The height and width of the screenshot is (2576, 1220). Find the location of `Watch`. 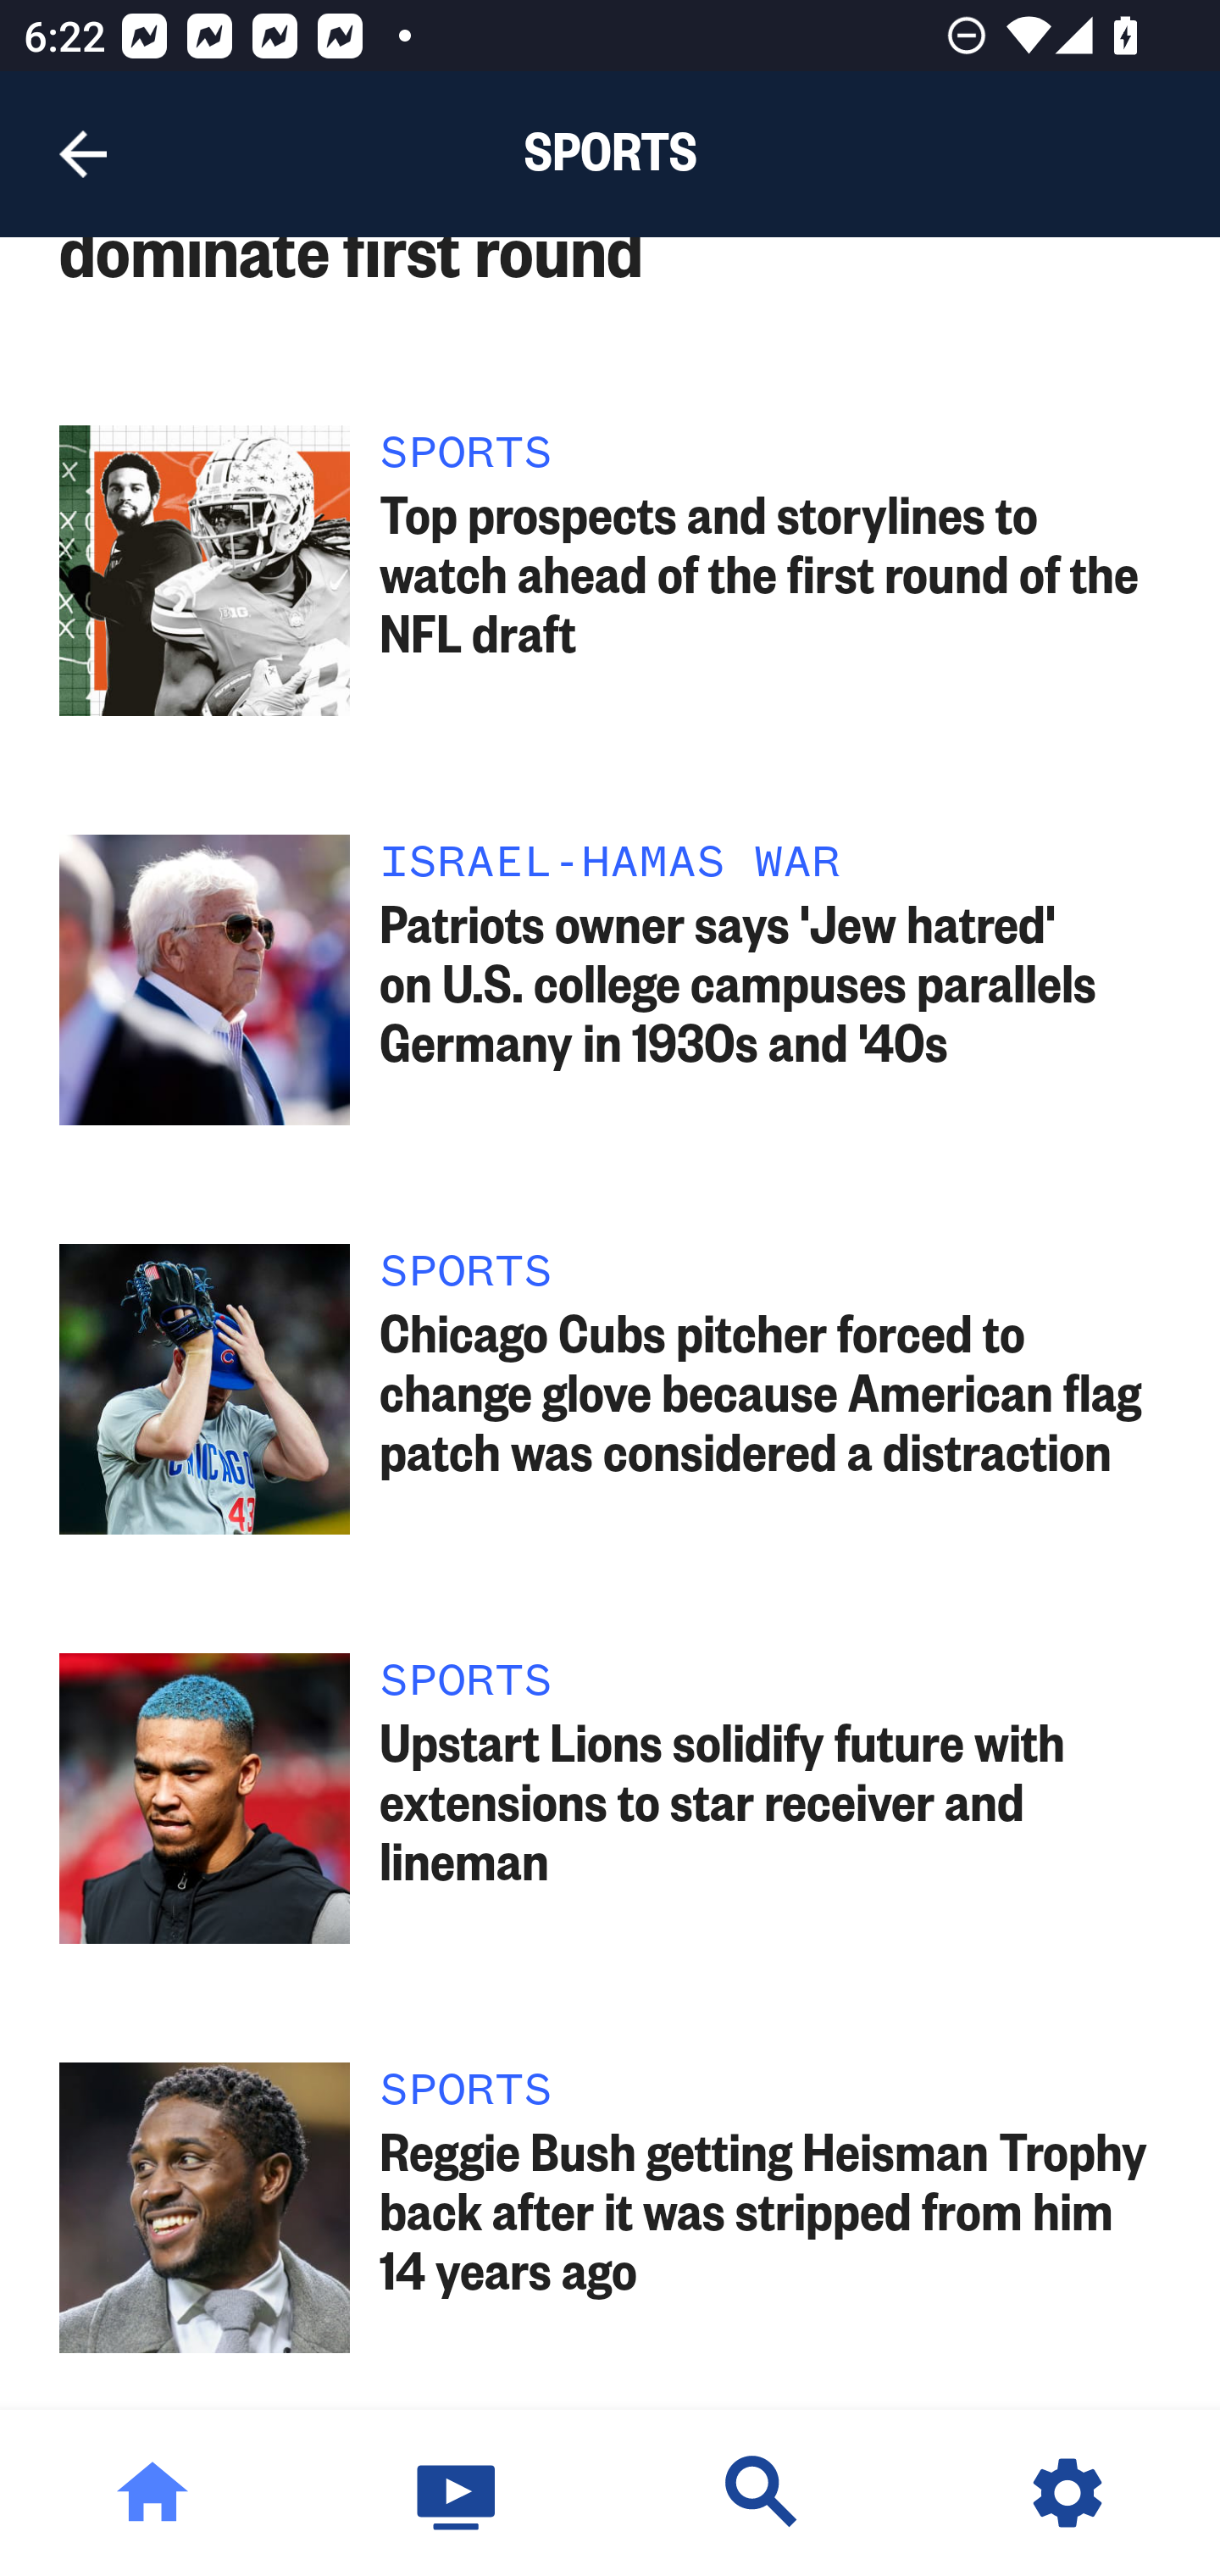

Watch is located at coordinates (457, 2493).